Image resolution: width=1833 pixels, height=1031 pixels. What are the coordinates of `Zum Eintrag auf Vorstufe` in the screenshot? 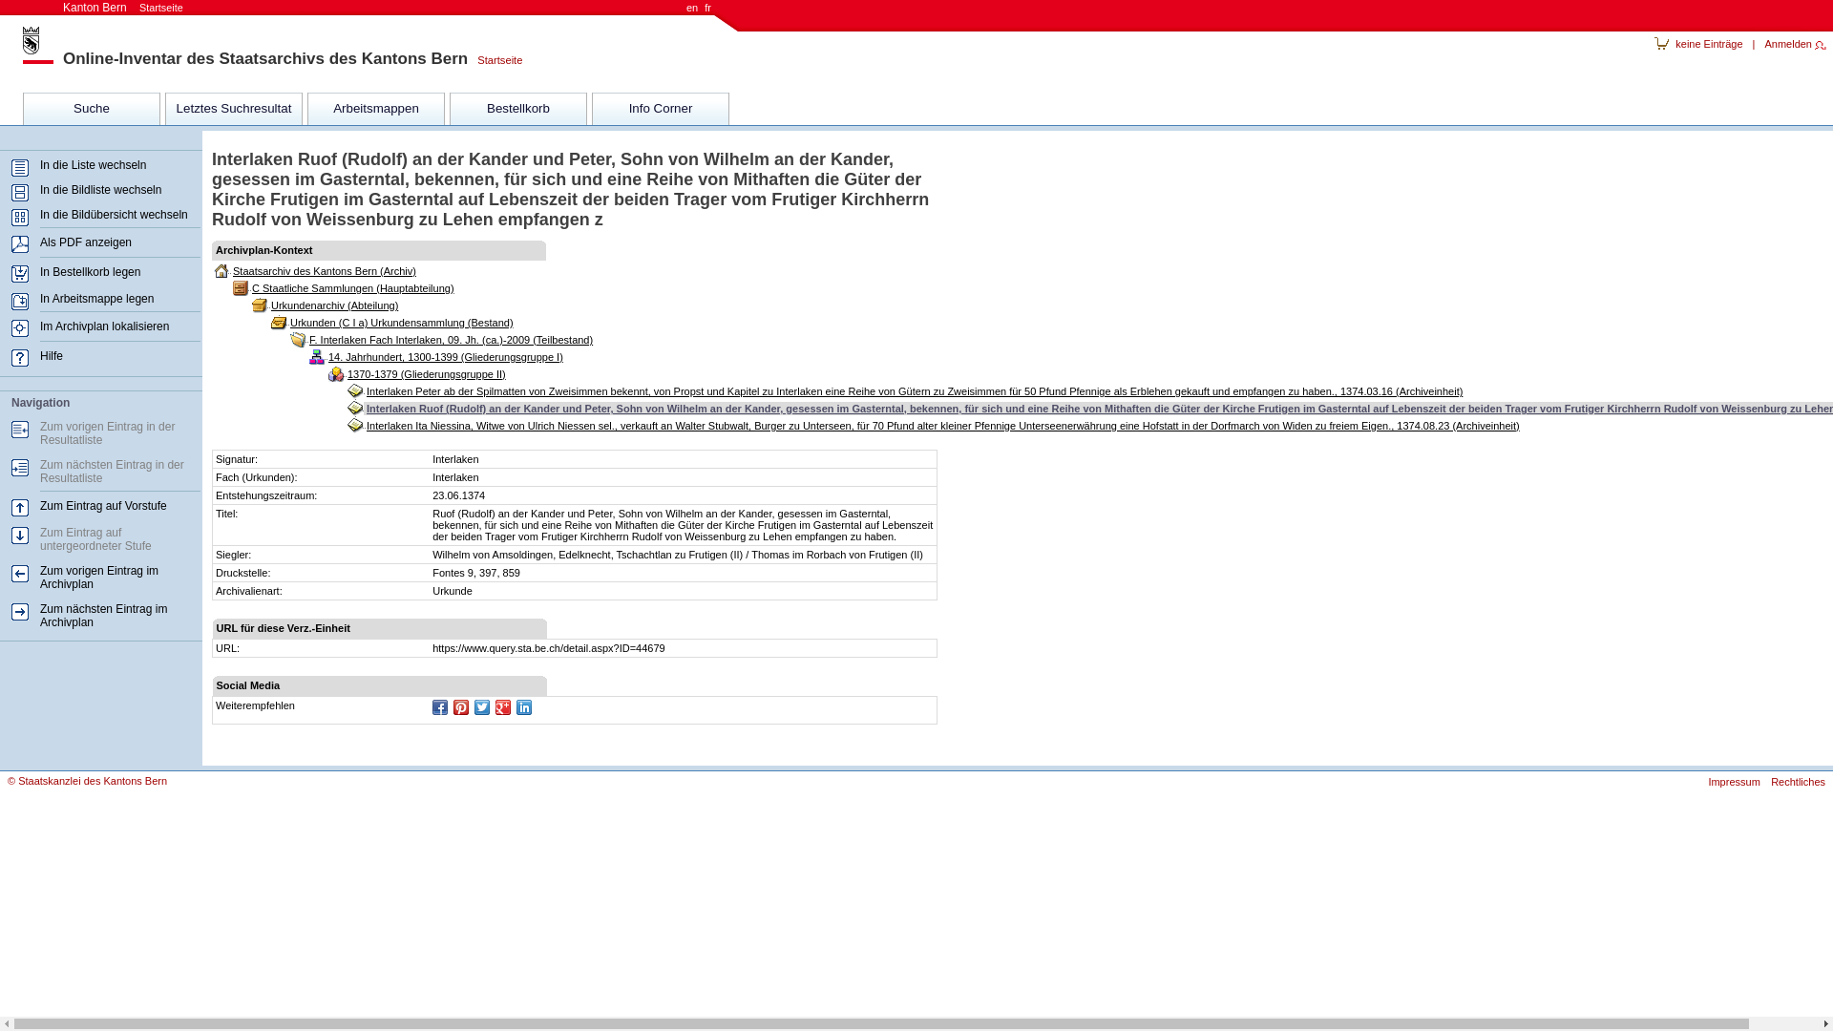 It's located at (103, 506).